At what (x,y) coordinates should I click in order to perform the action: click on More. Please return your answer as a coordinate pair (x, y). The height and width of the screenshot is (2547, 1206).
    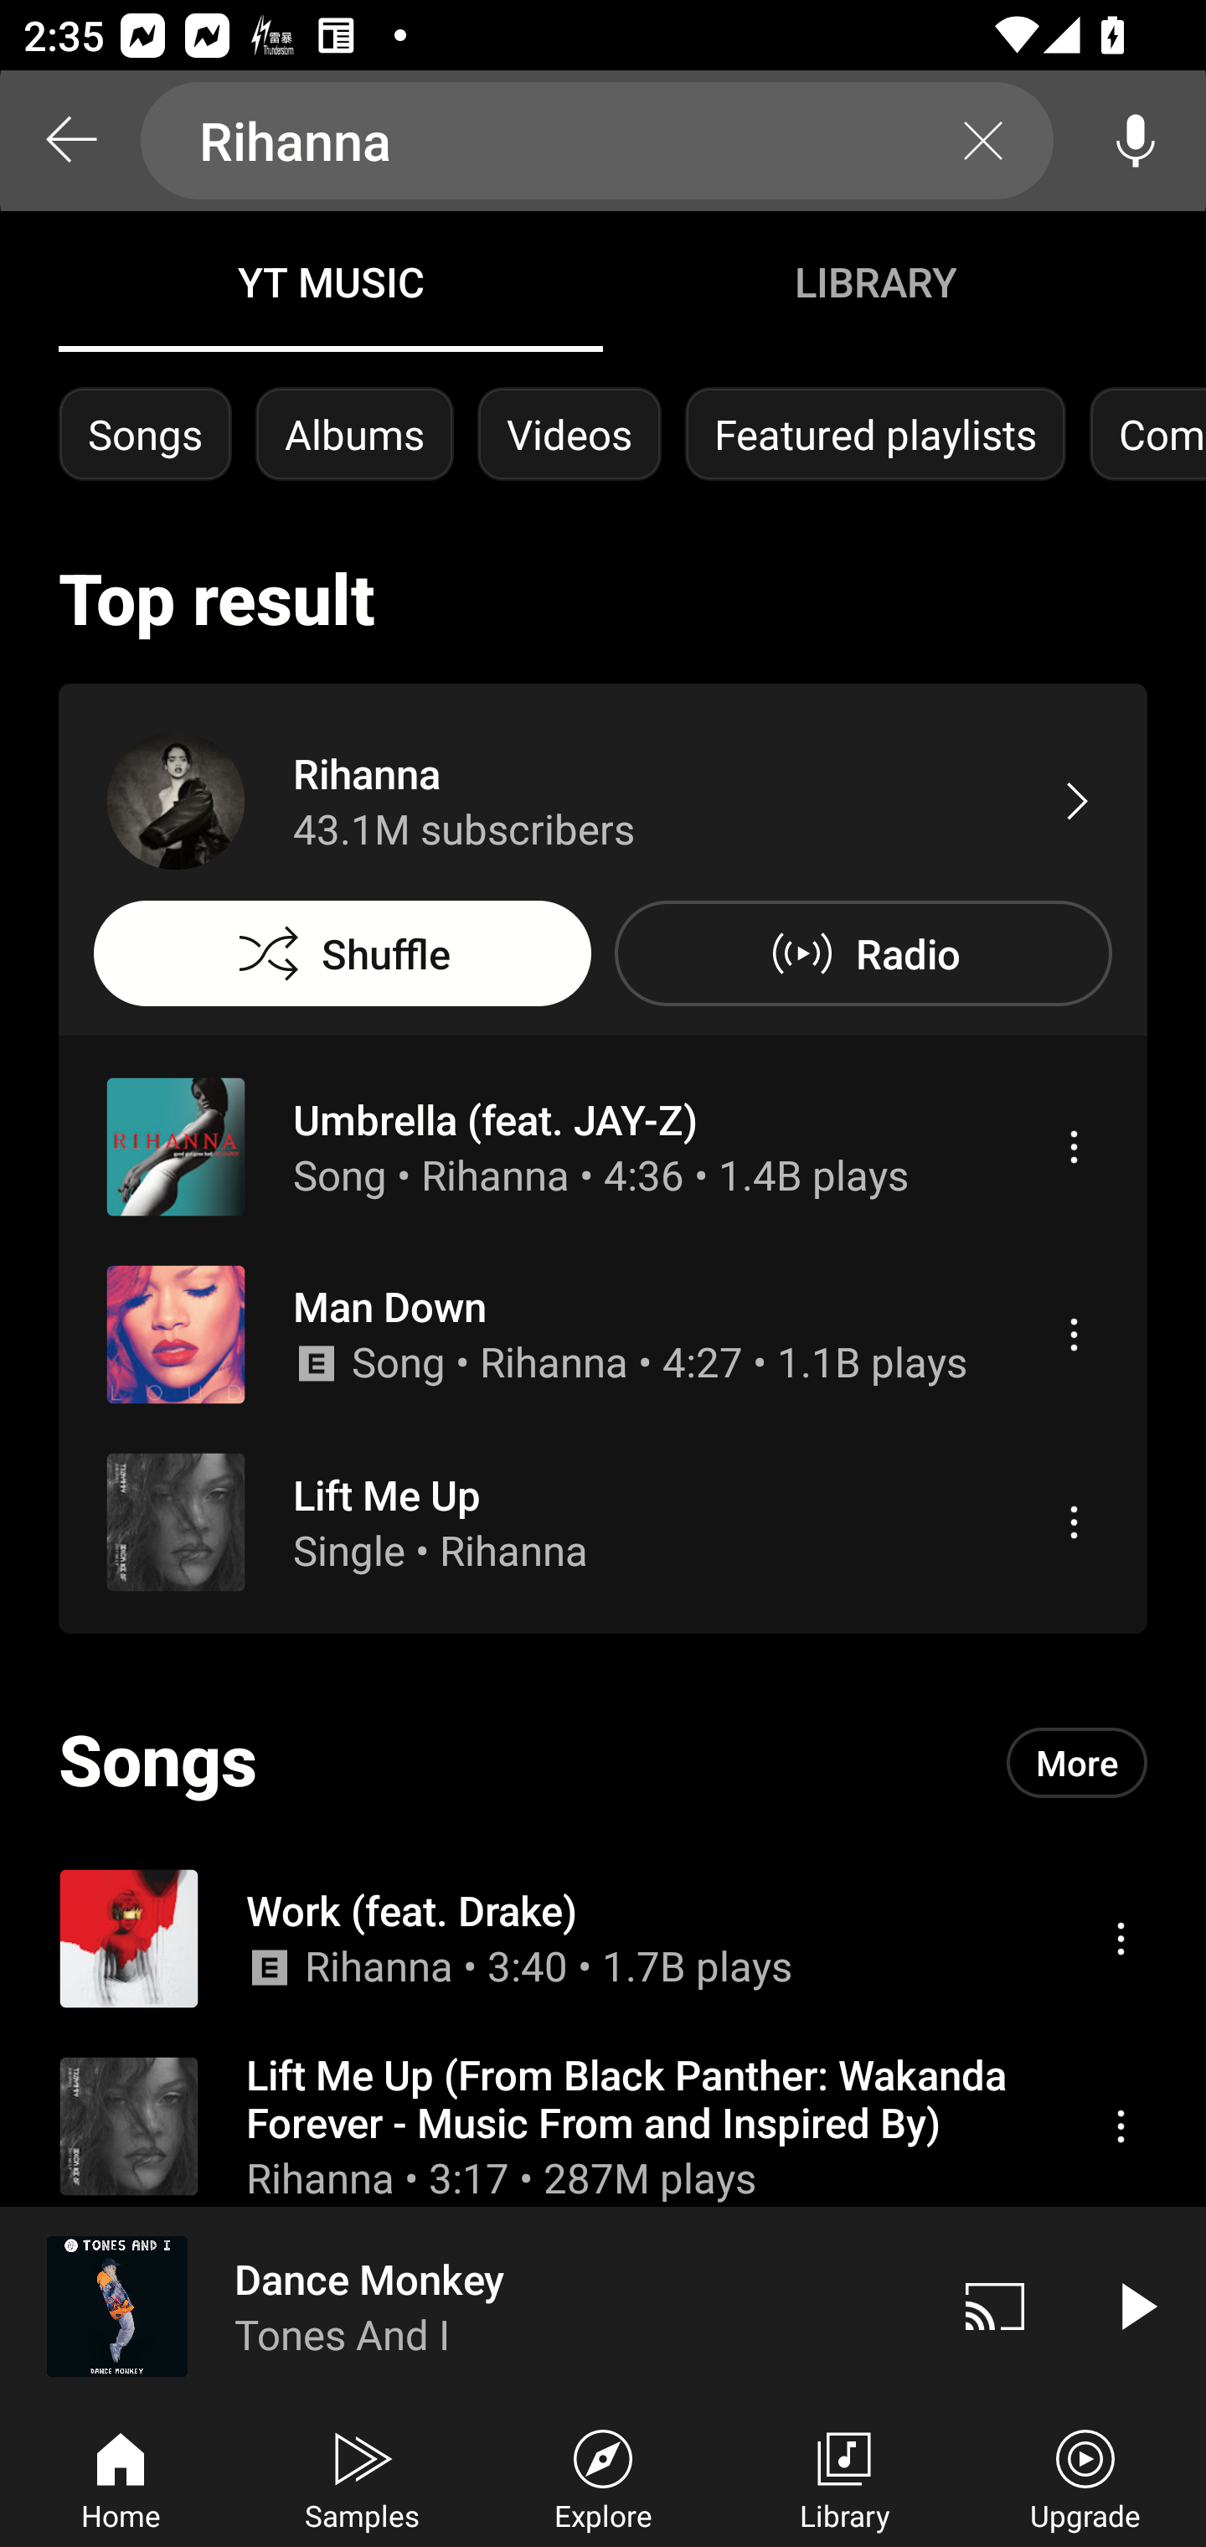
    Looking at the image, I should click on (1077, 1763).